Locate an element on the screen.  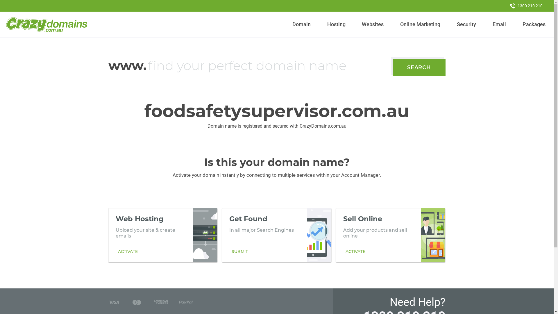
Get Found
In all major Search Engines
SUBMIT is located at coordinates (277, 235).